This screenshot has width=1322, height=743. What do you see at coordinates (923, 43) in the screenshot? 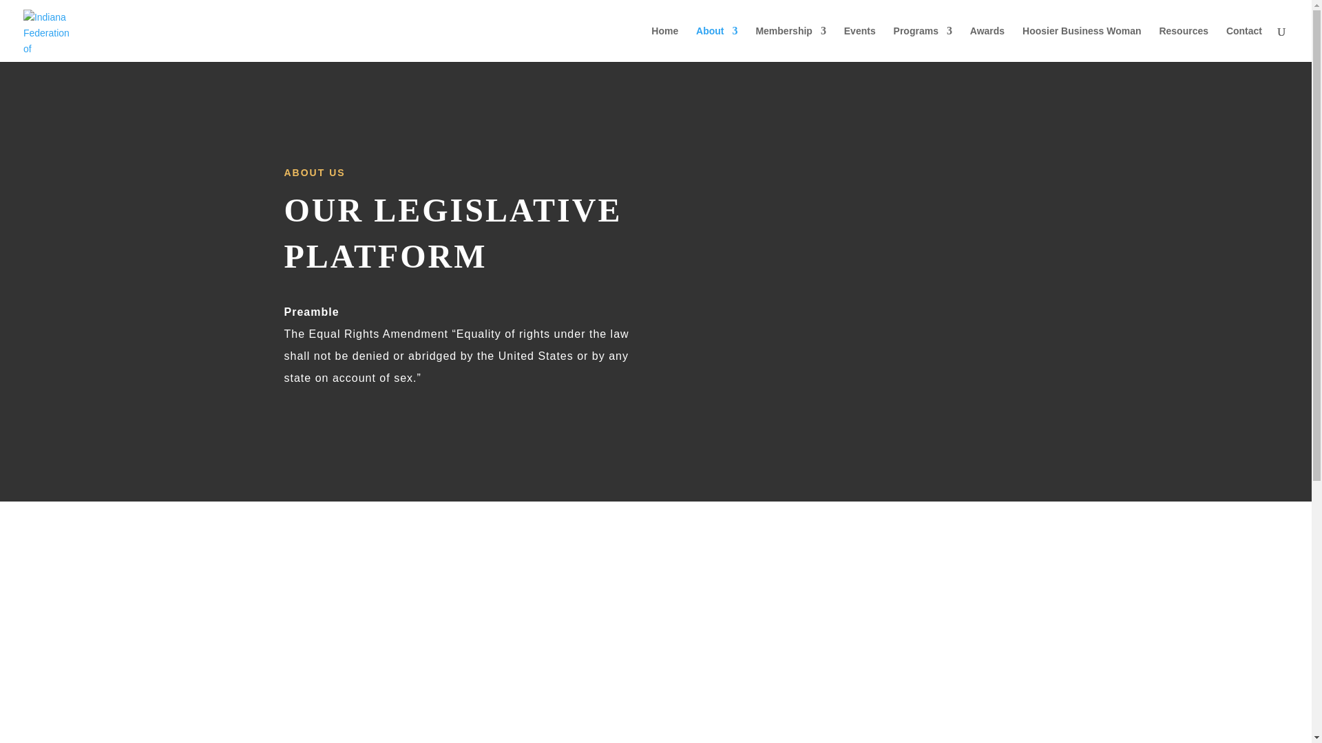
I see `Programs` at bounding box center [923, 43].